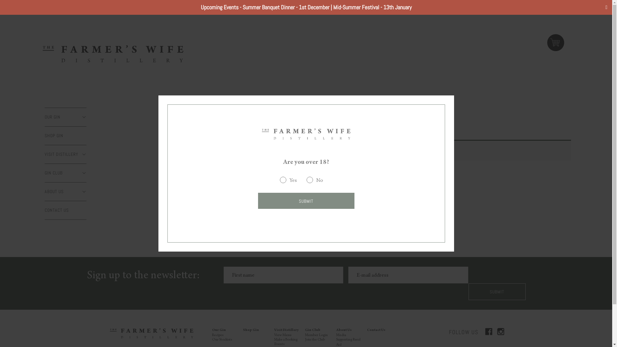 The image size is (617, 347). What do you see at coordinates (500, 332) in the screenshot?
I see `instagram` at bounding box center [500, 332].